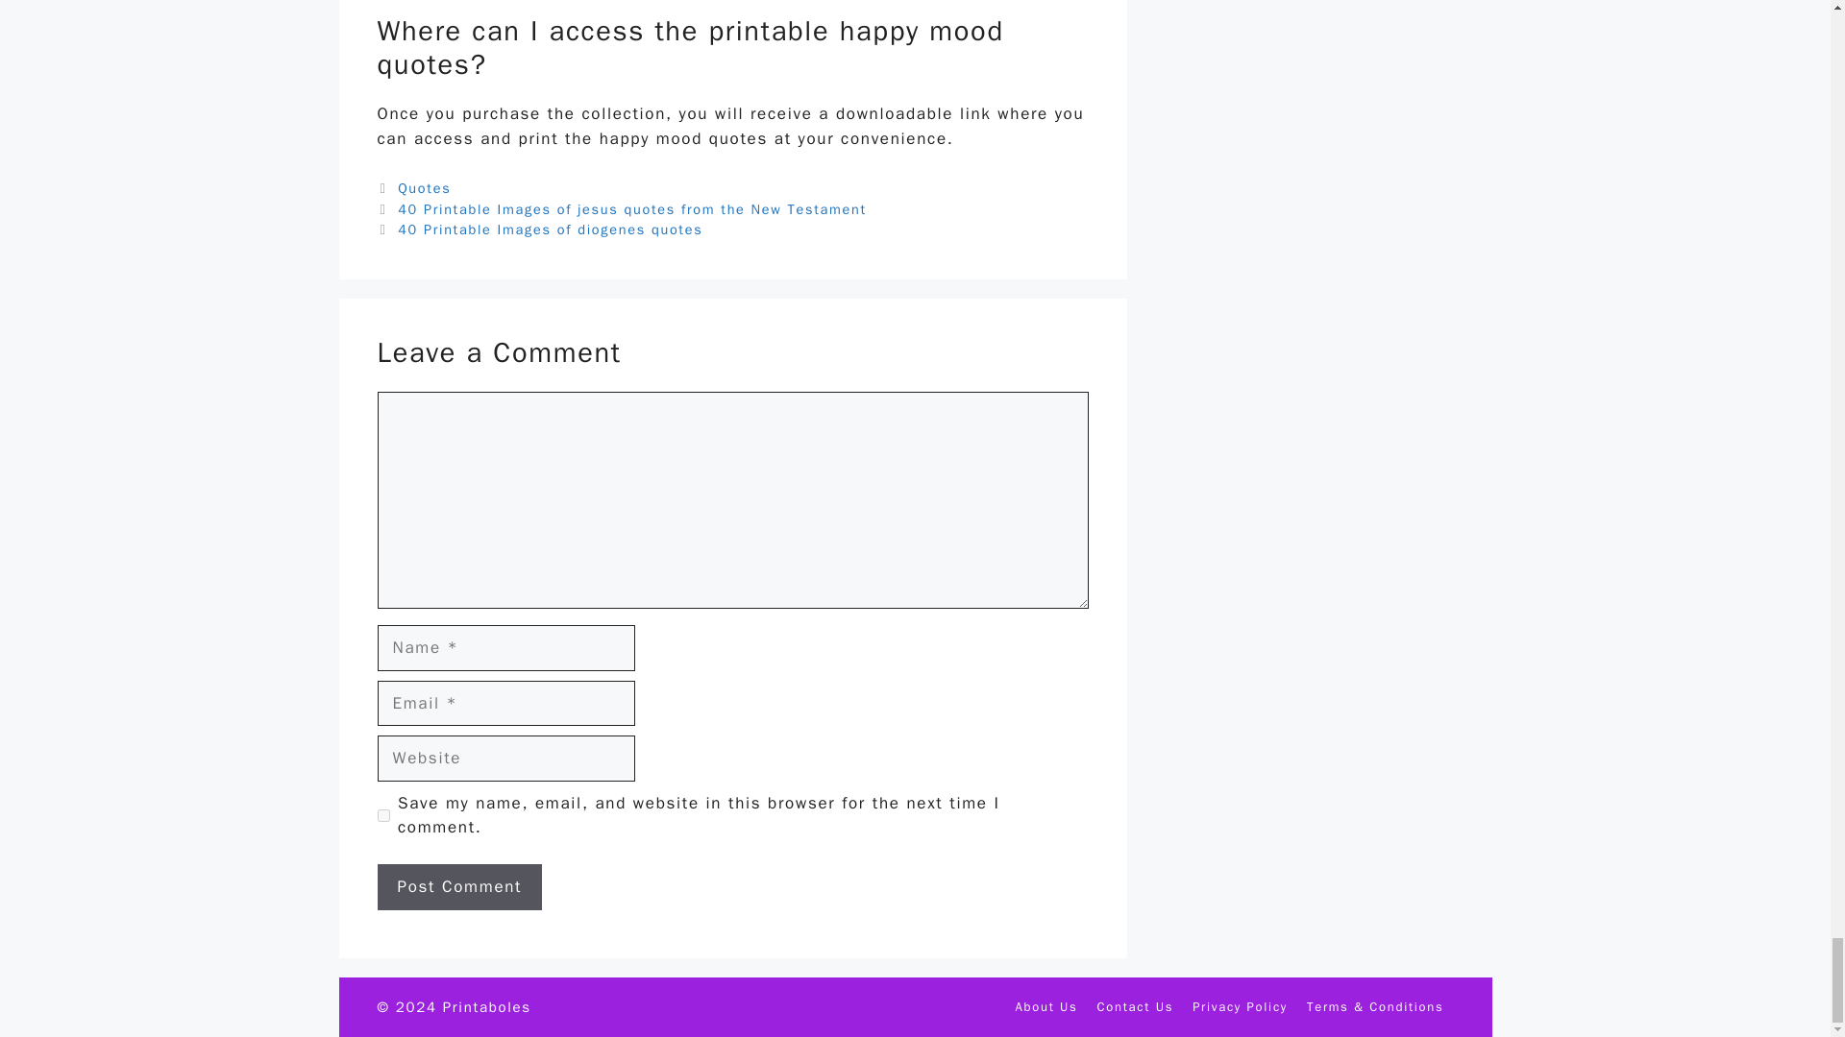 This screenshot has height=1037, width=1845. I want to click on Post Comment, so click(459, 887).